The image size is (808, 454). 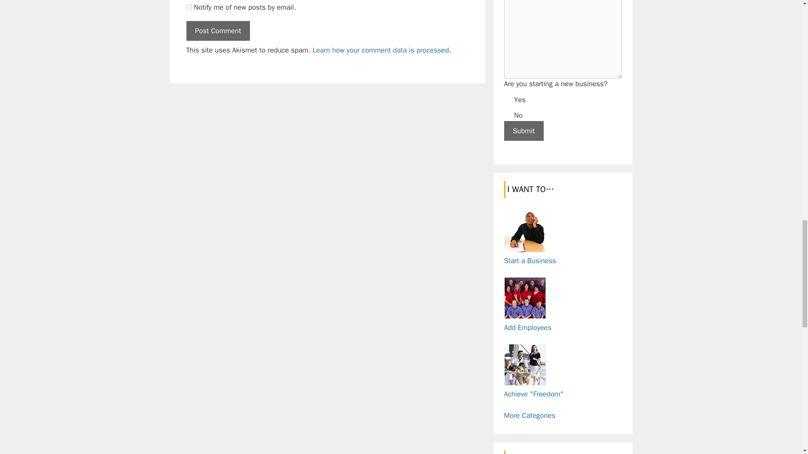 I want to click on No, so click(x=508, y=114).